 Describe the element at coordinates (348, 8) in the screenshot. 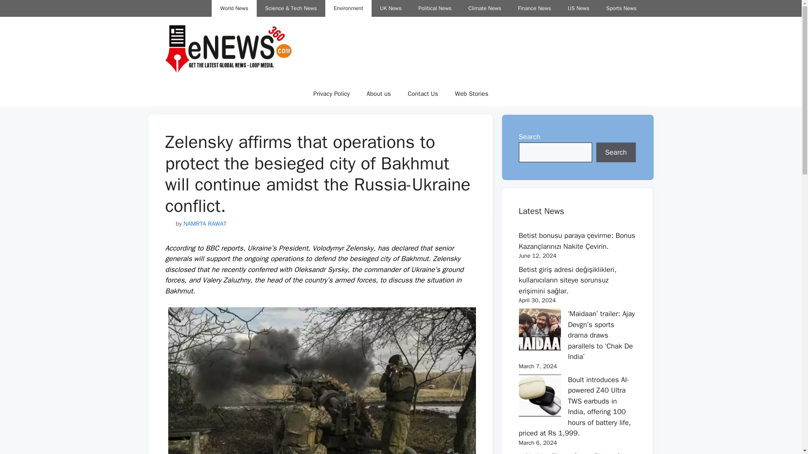

I see `Environment` at that location.